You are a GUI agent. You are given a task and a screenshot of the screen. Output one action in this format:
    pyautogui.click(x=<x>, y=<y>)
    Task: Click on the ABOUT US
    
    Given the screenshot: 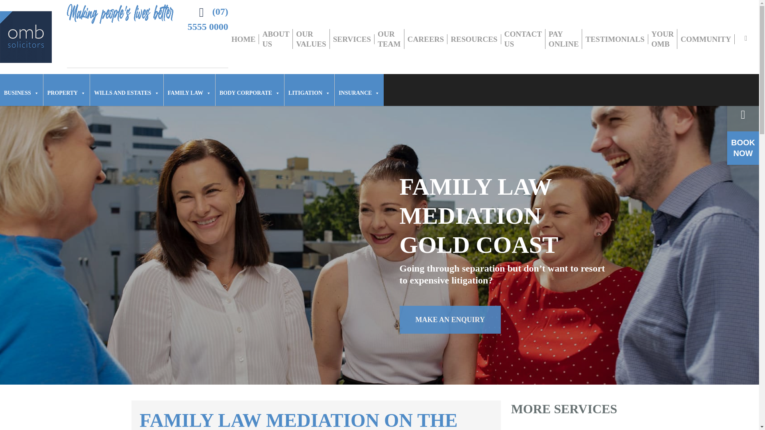 What is the action you would take?
    pyautogui.click(x=276, y=39)
    